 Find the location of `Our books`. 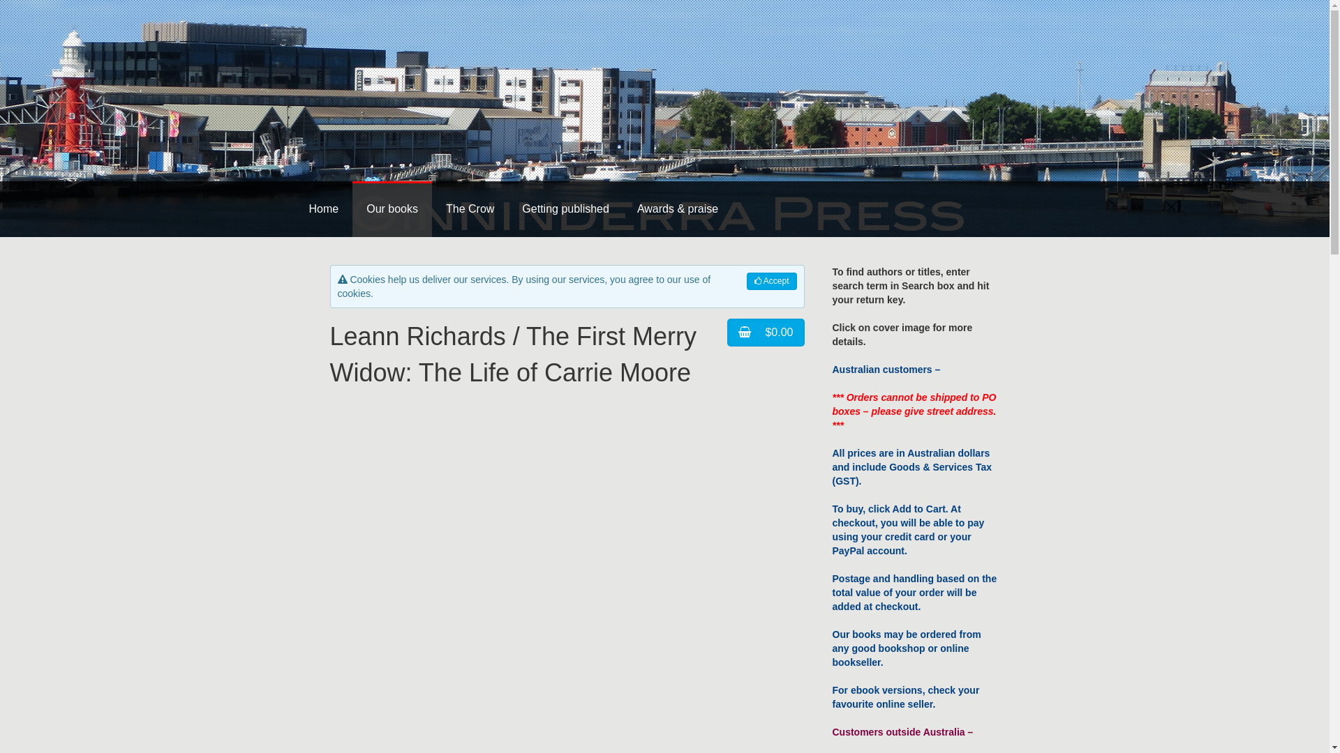

Our books is located at coordinates (392, 209).